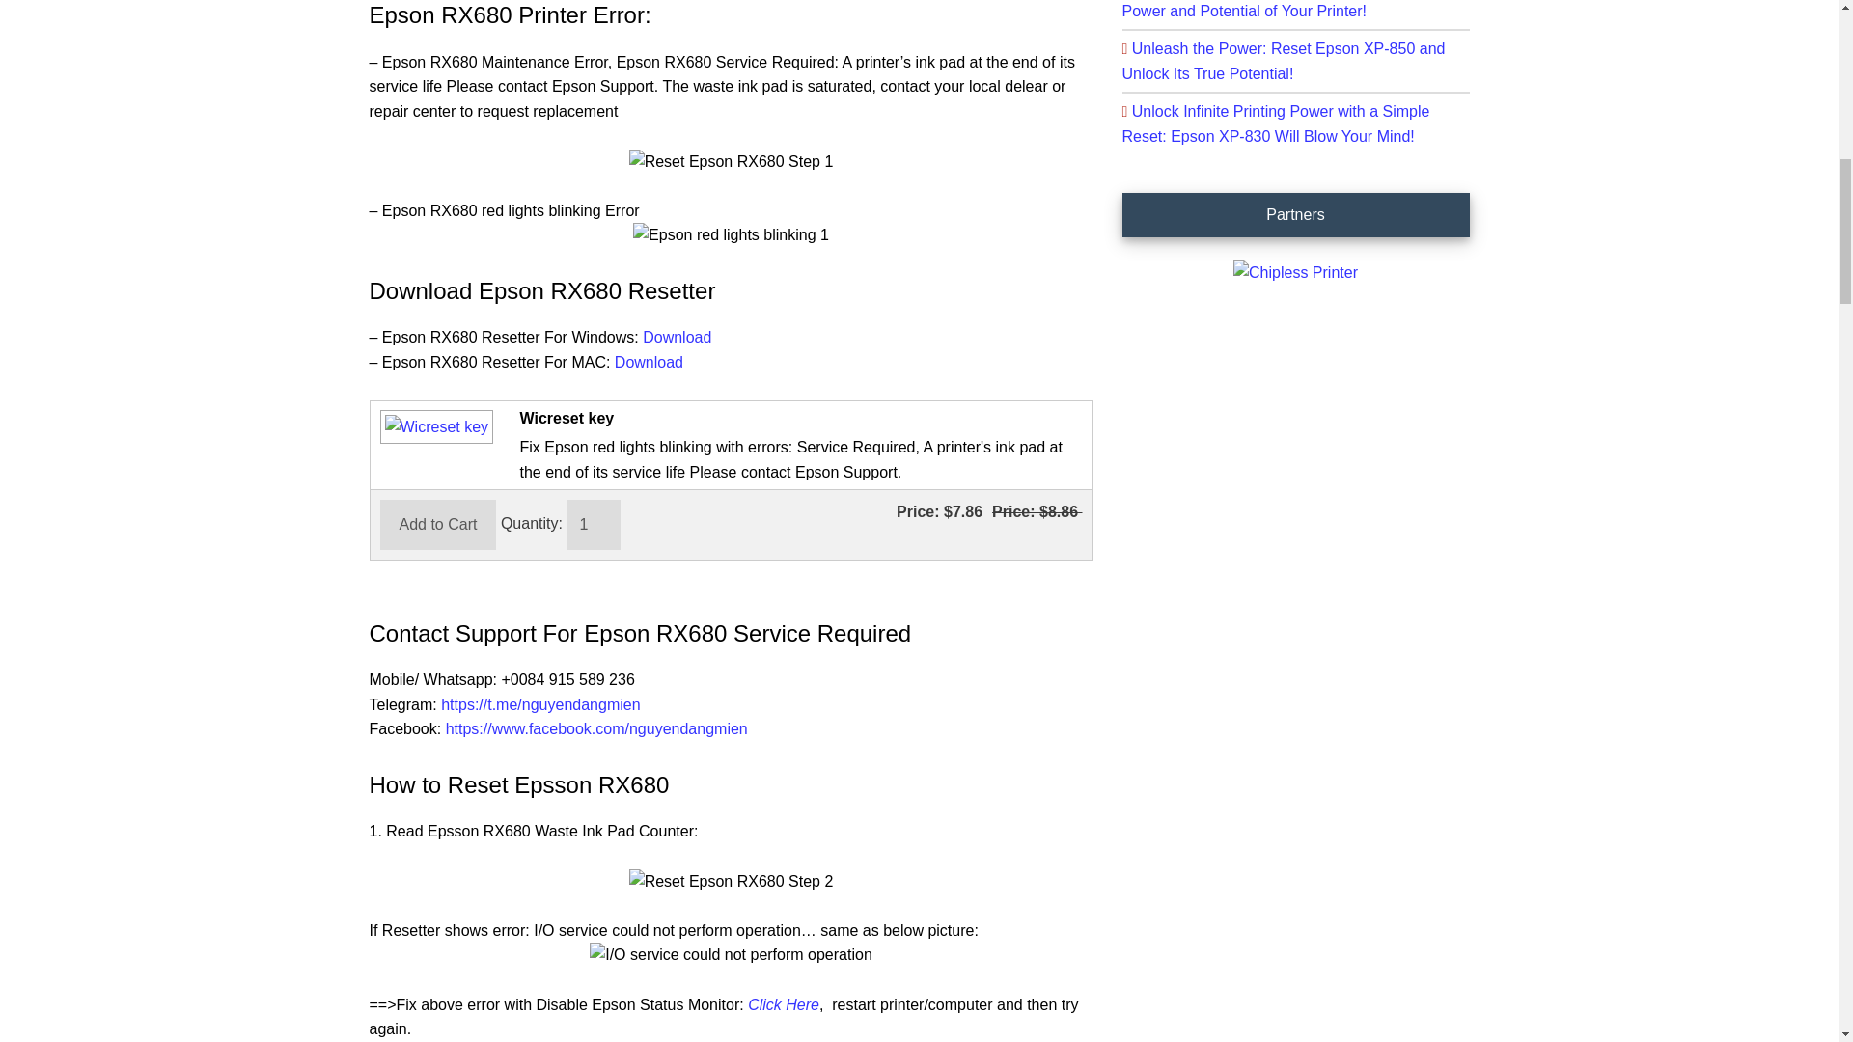 The image size is (1853, 1042). I want to click on Reset Epson RX680 Step 1, so click(732, 162).